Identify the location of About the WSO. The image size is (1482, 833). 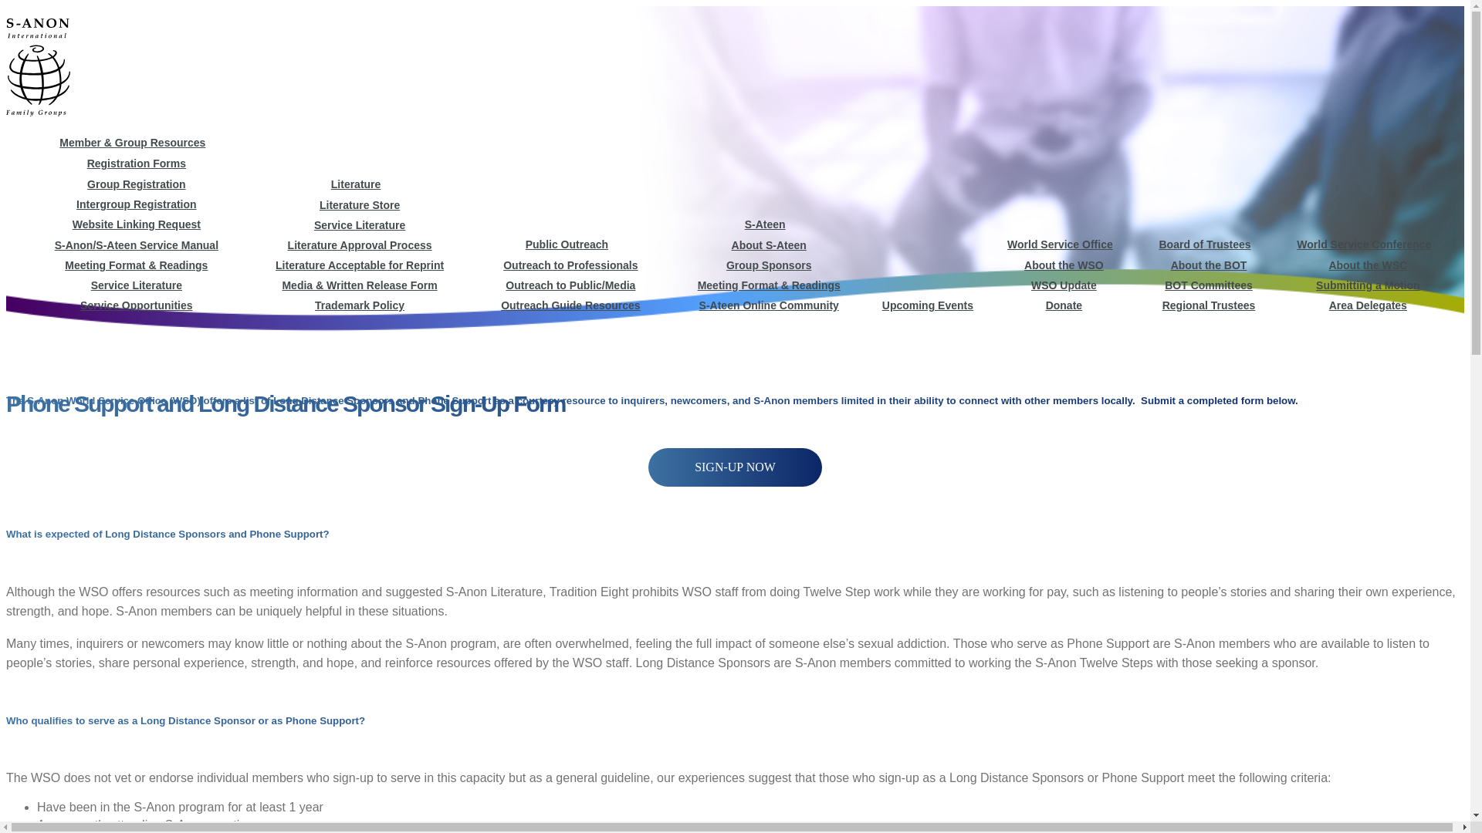
(1064, 265).